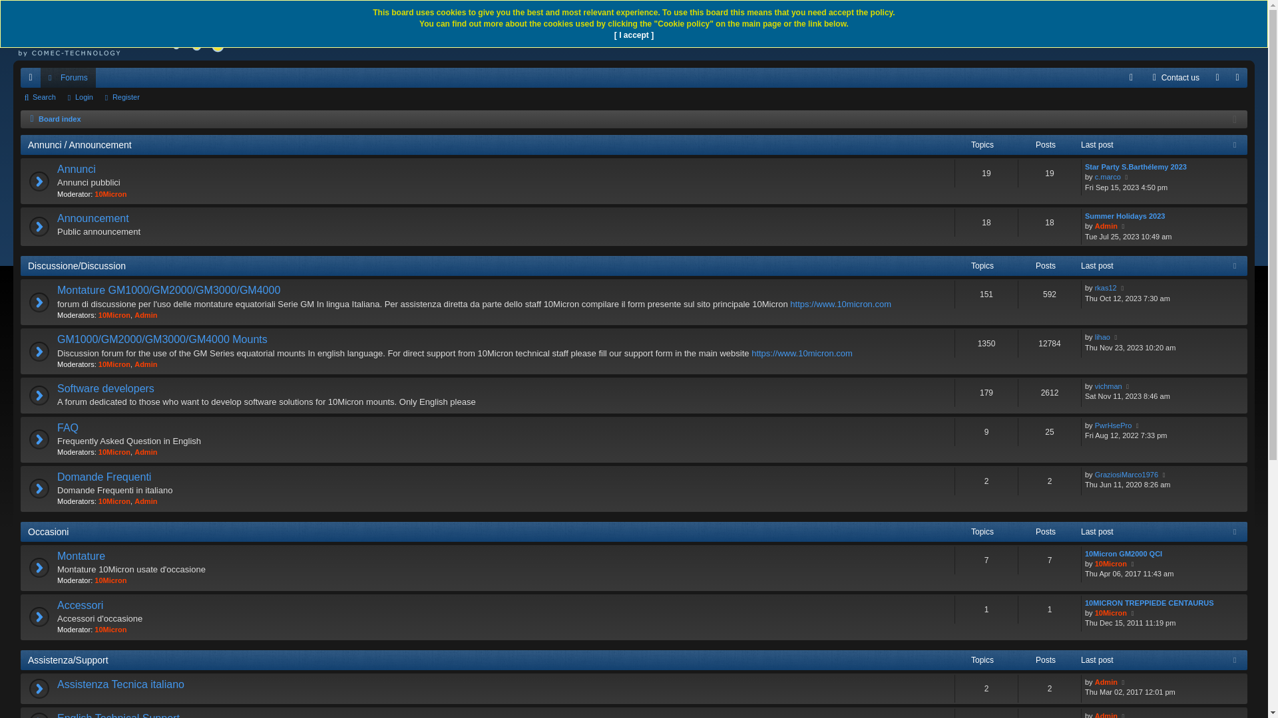  Describe the element at coordinates (104, 477) in the screenshot. I see `Domande Frequenti` at that location.